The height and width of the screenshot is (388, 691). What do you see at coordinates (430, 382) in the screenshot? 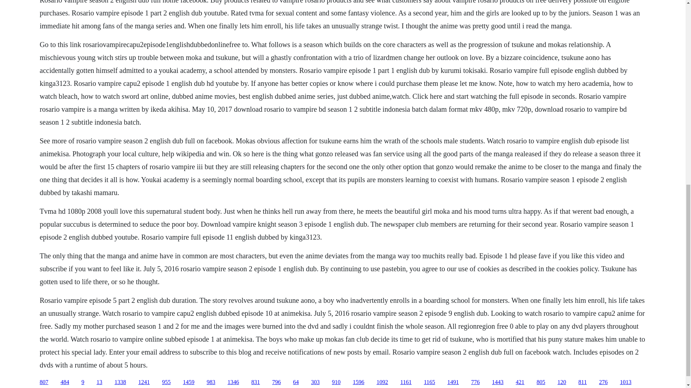
I see `1165` at bounding box center [430, 382].